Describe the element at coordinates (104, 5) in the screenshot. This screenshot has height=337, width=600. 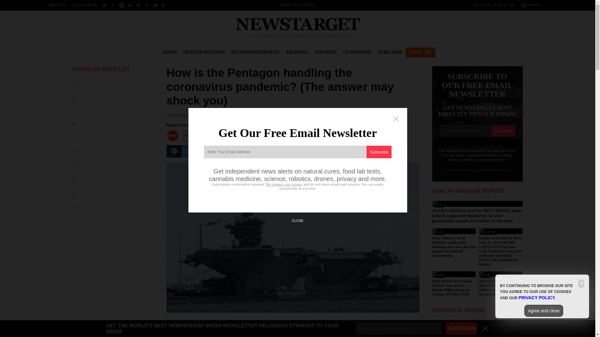
I see `Twitter` at that location.